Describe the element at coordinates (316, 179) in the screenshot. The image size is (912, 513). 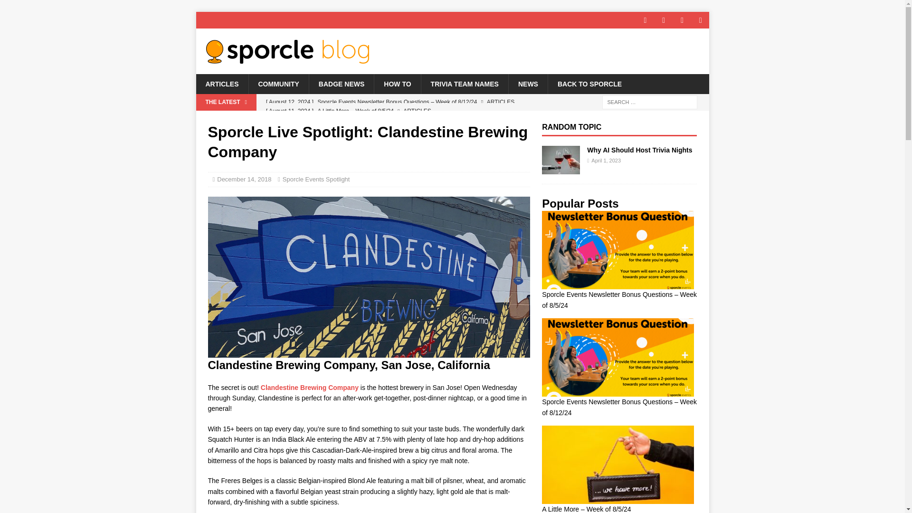
I see `Sporcle Events Spotlight` at that location.